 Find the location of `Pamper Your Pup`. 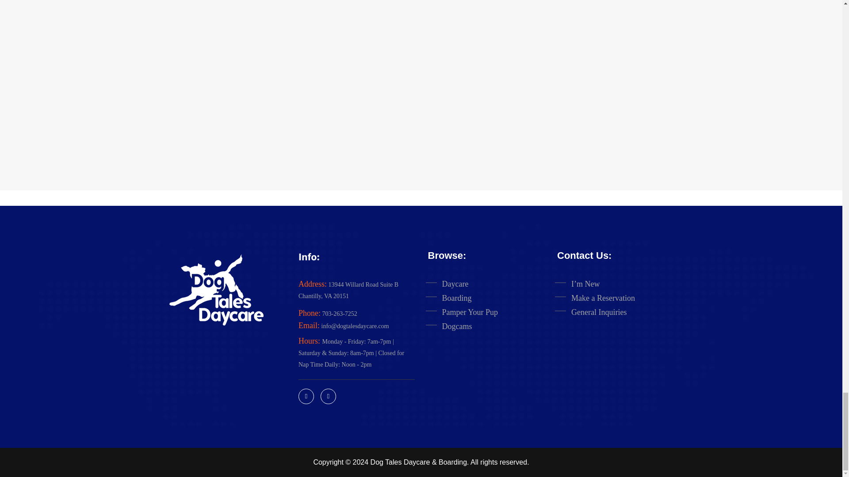

Pamper Your Pup is located at coordinates (495, 311).